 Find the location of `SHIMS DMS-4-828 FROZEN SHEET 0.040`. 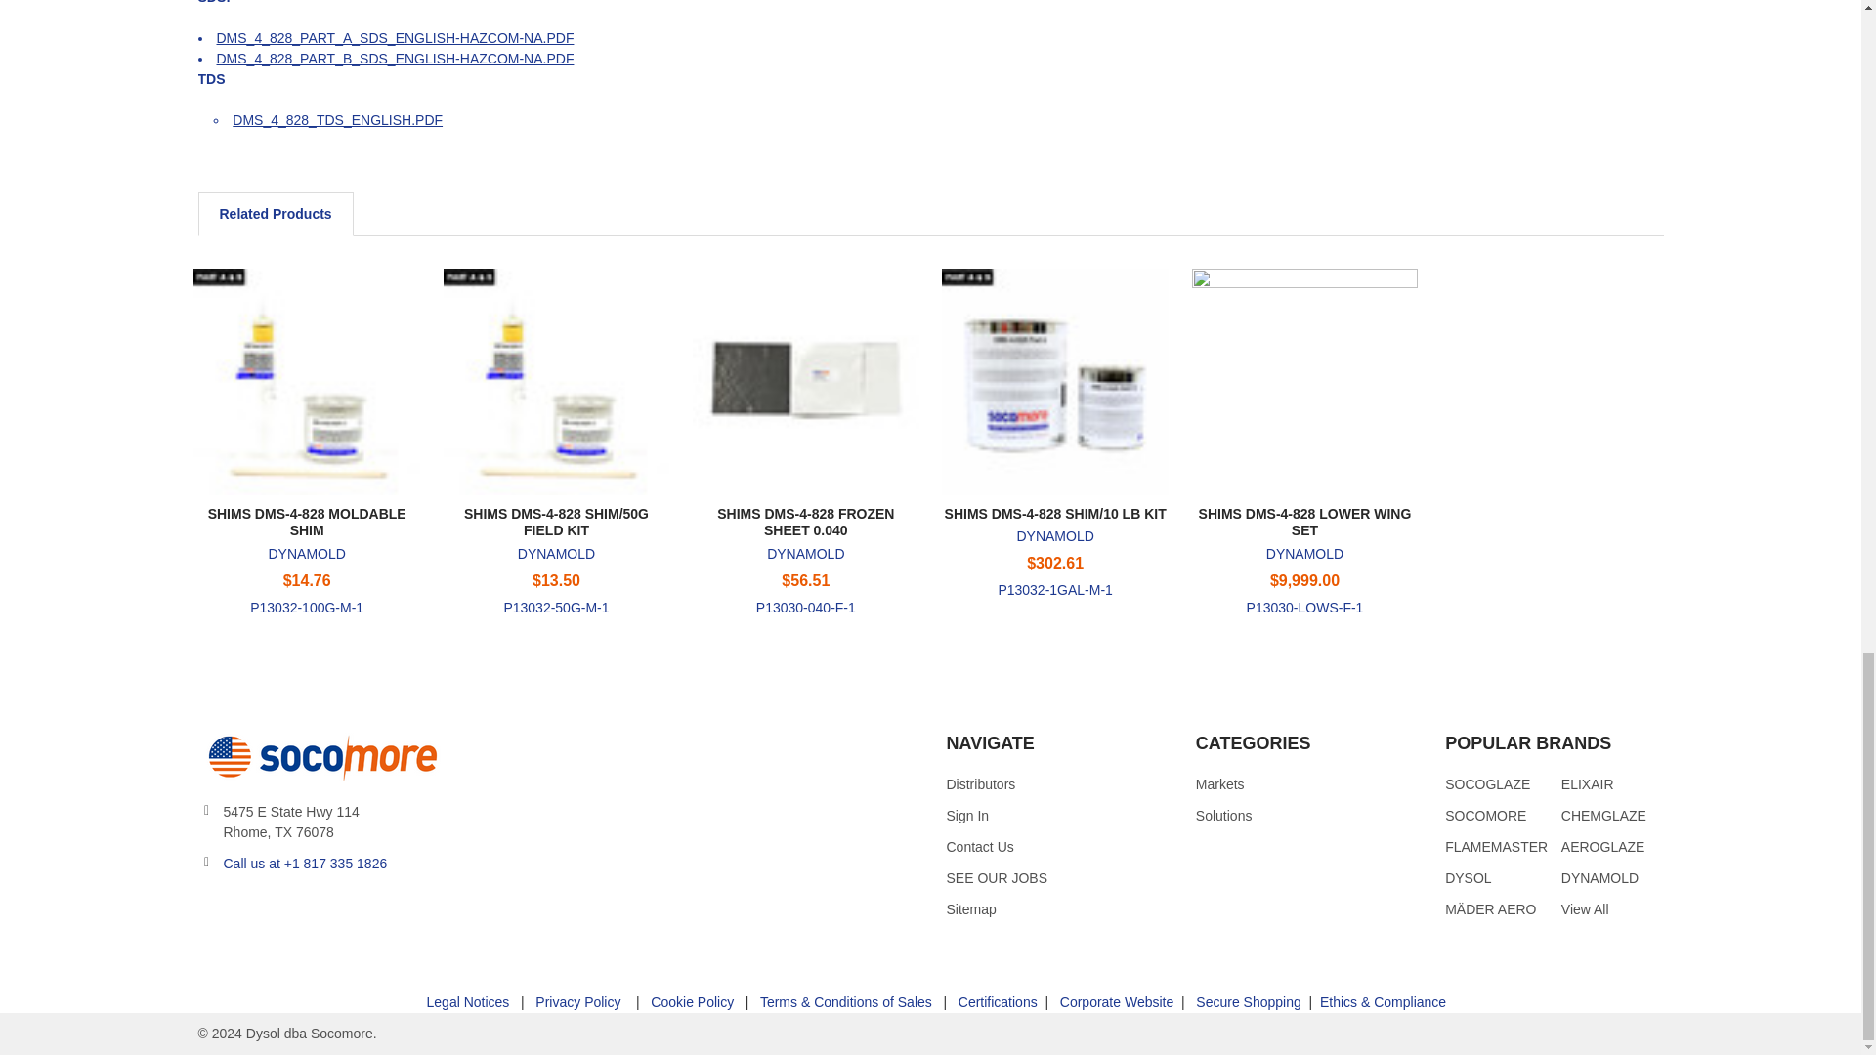

SHIMS DMS-4-828 FROZEN SHEET 0.040 is located at coordinates (805, 381).